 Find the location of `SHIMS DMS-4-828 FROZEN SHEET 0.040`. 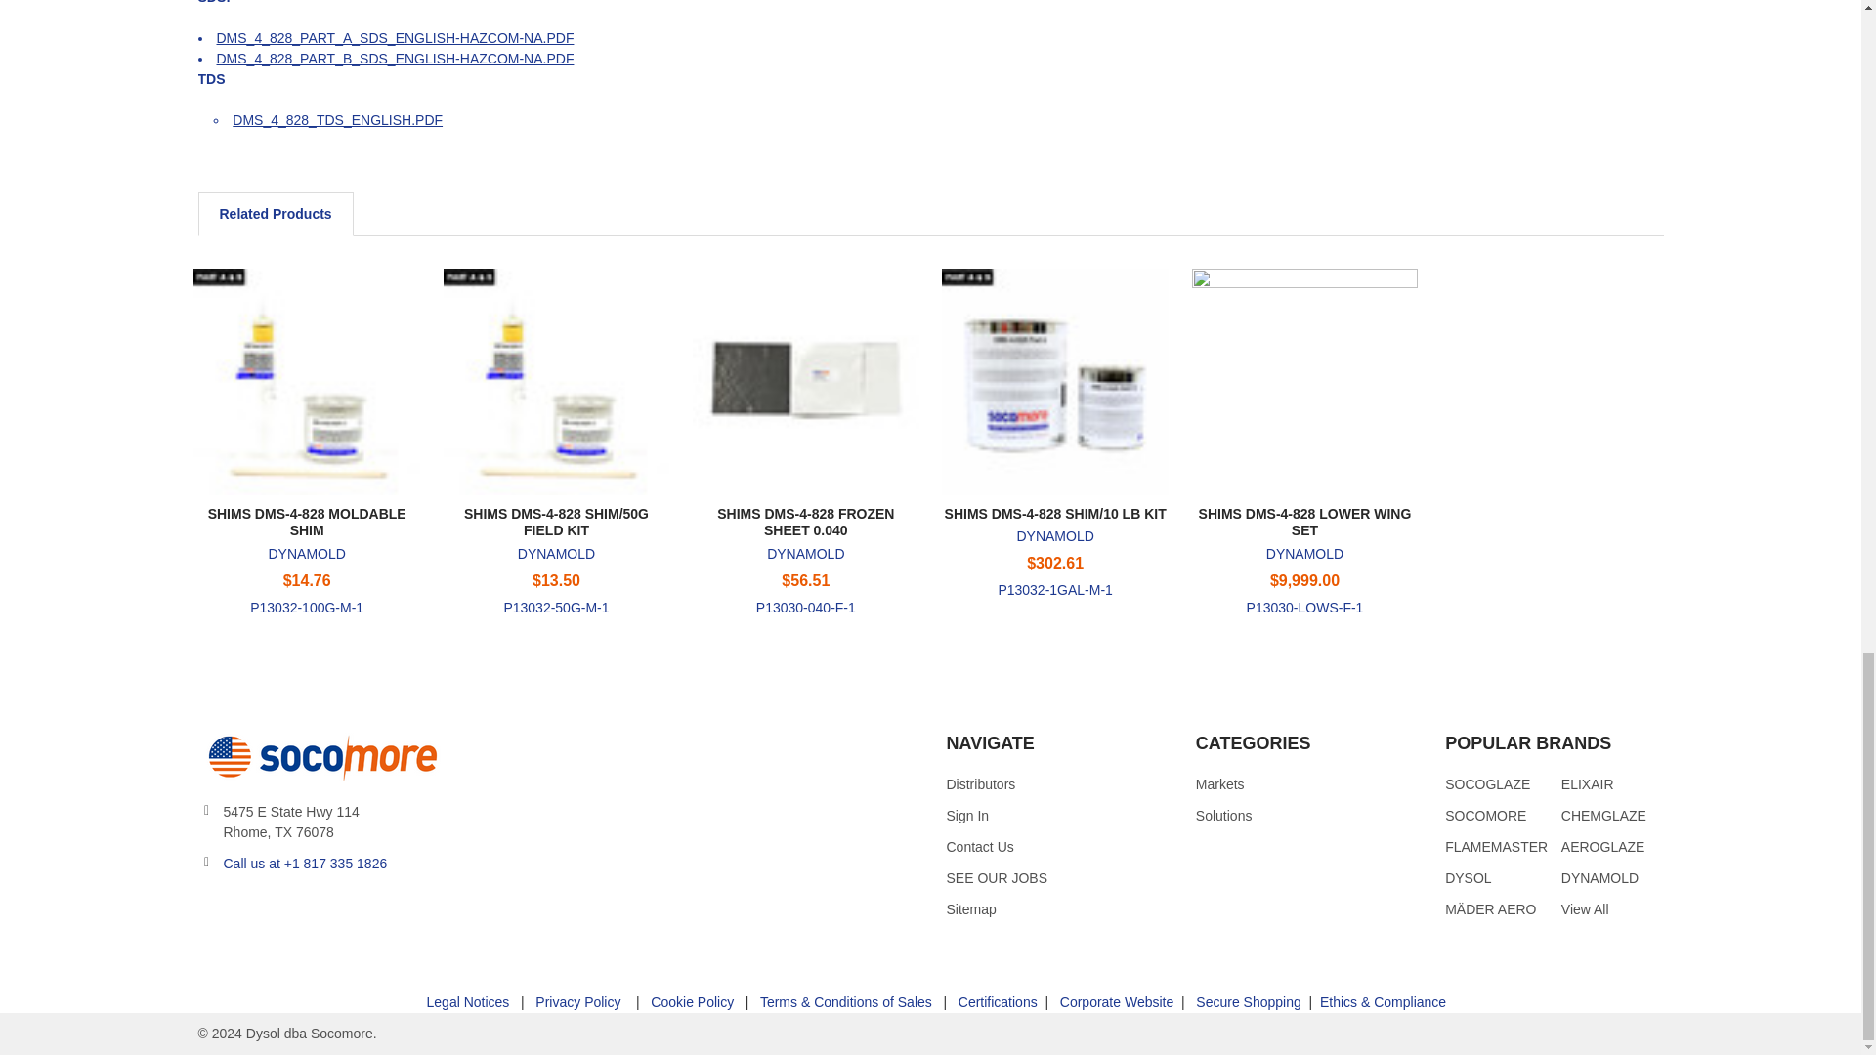

SHIMS DMS-4-828 FROZEN SHEET 0.040 is located at coordinates (805, 381).